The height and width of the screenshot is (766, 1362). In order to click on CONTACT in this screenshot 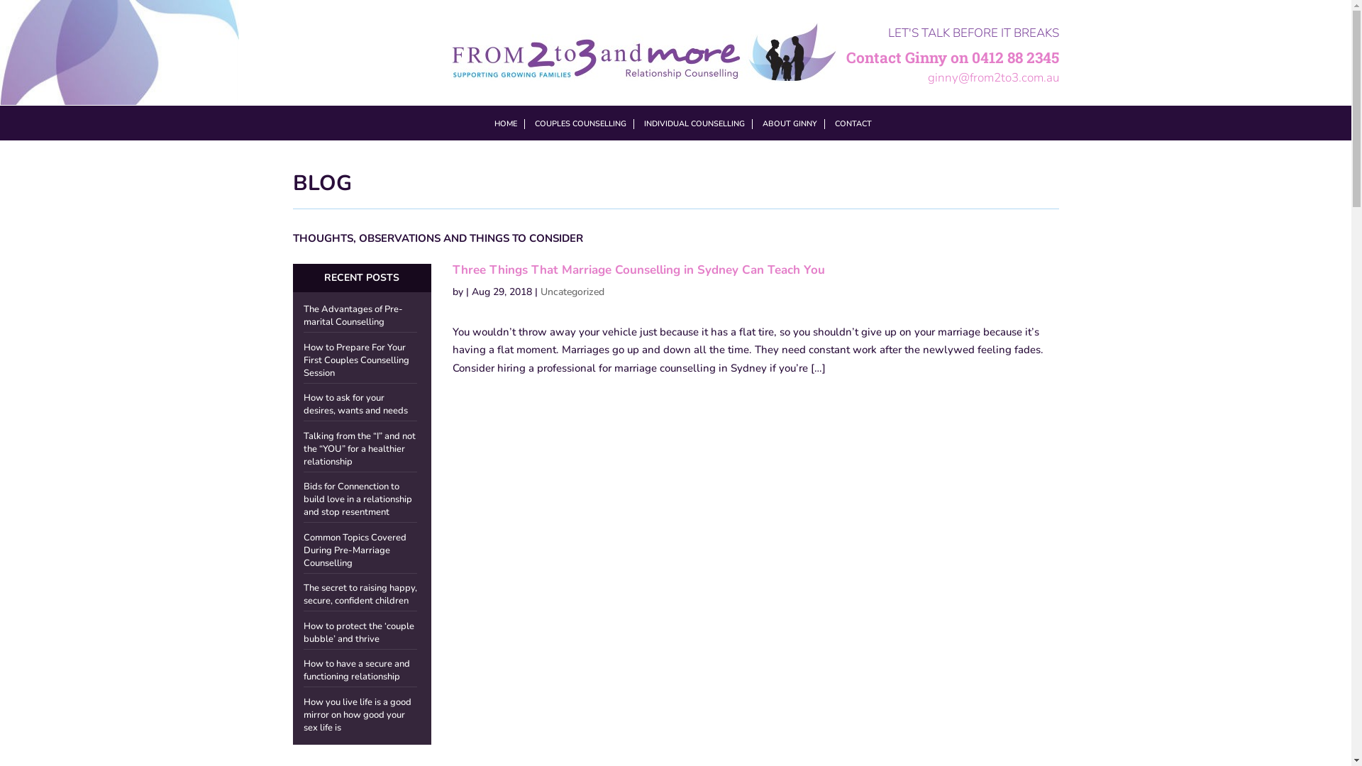, I will do `click(853, 124)`.